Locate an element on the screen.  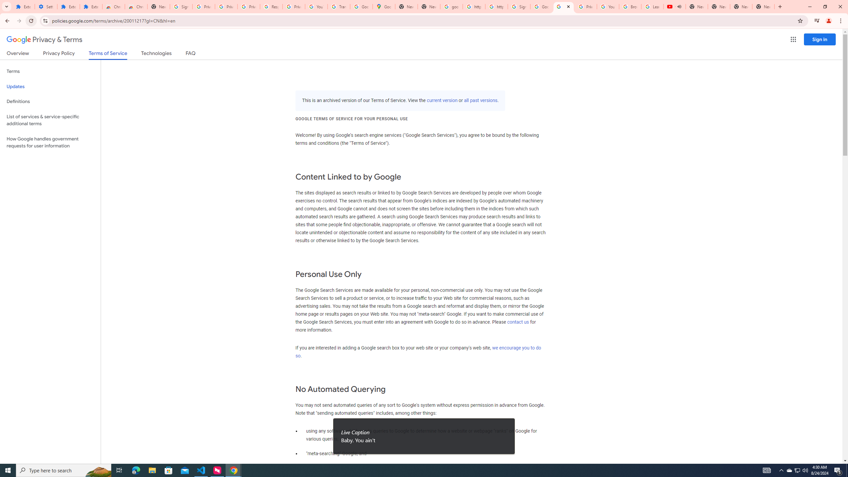
How Google handles government requests for user information is located at coordinates (50, 142).